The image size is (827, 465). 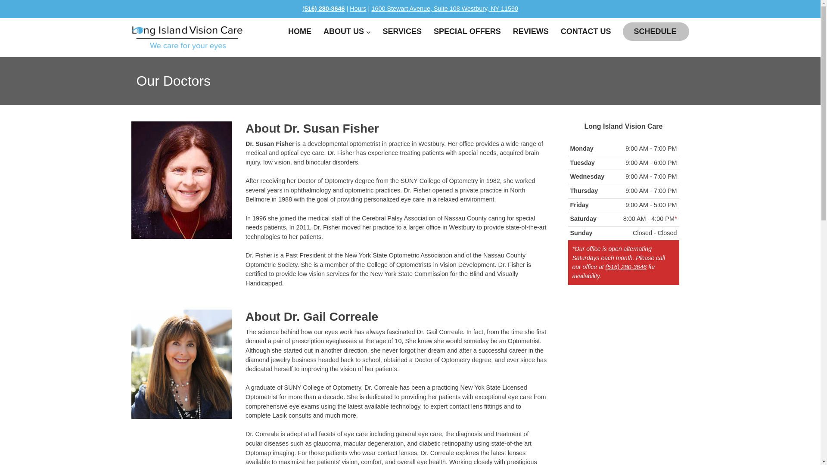 What do you see at coordinates (650, 32) in the screenshot?
I see `SCHEDULE` at bounding box center [650, 32].